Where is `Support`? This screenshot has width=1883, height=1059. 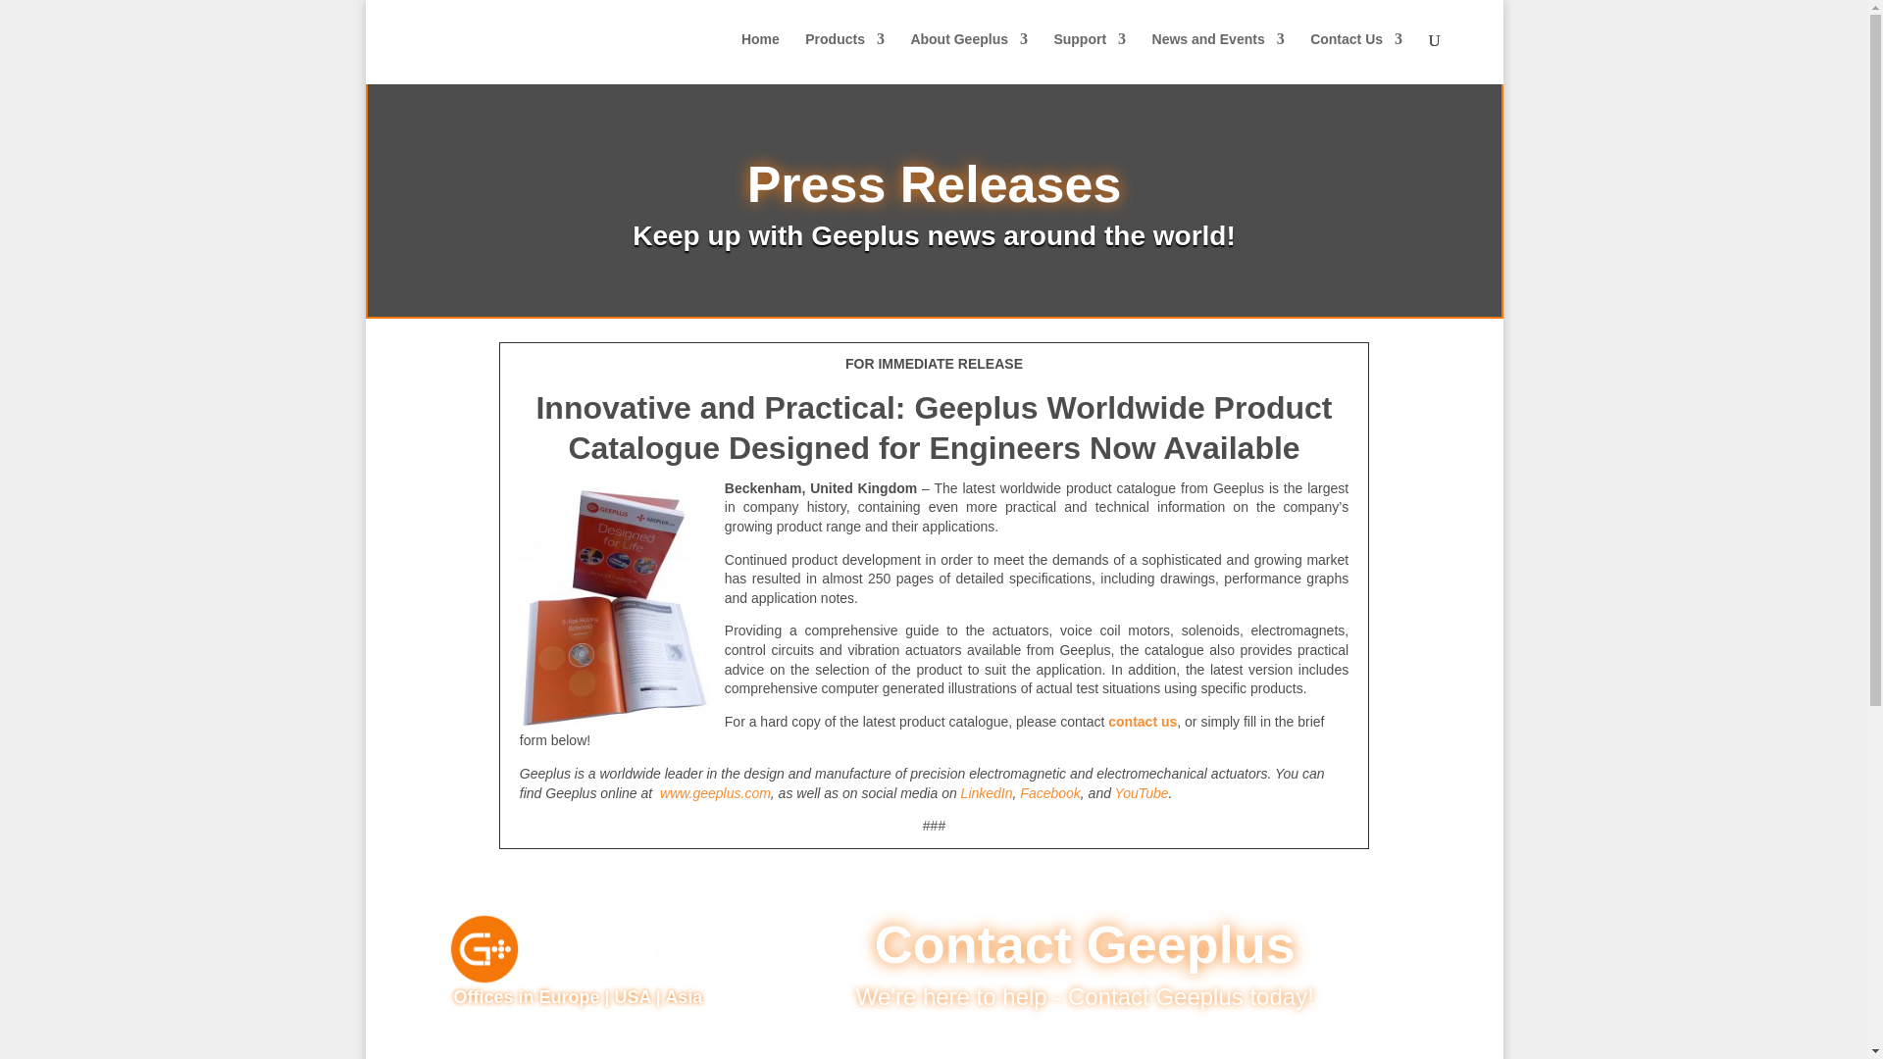
Support is located at coordinates (1089, 55).